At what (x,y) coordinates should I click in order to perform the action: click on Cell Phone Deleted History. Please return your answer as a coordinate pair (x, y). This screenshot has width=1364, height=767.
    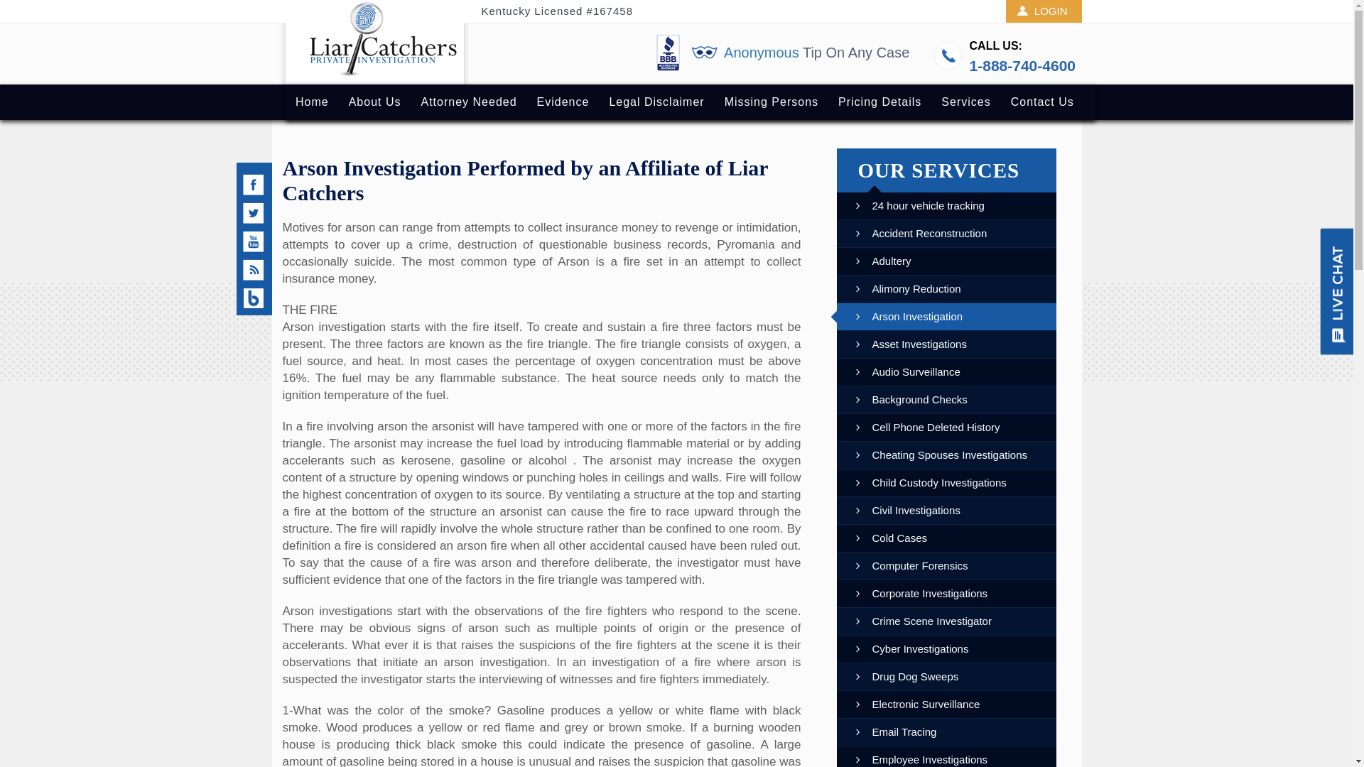
    Looking at the image, I should click on (926, 428).